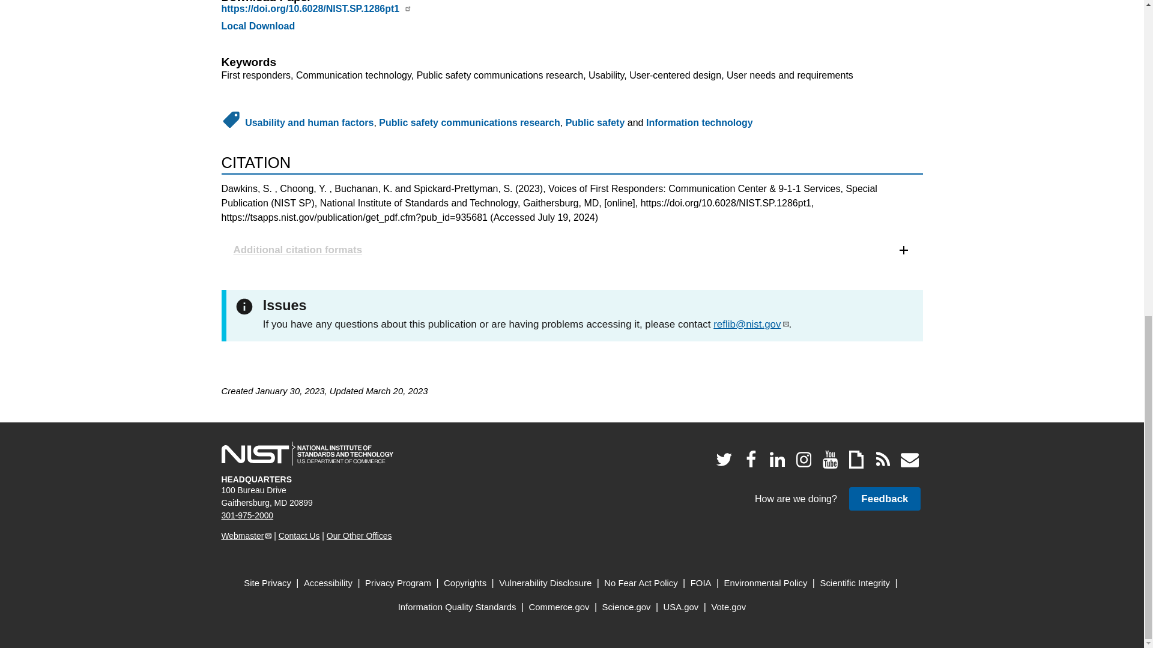 Image resolution: width=1153 pixels, height=648 pixels. Describe the element at coordinates (267, 583) in the screenshot. I see `Site Privacy` at that location.